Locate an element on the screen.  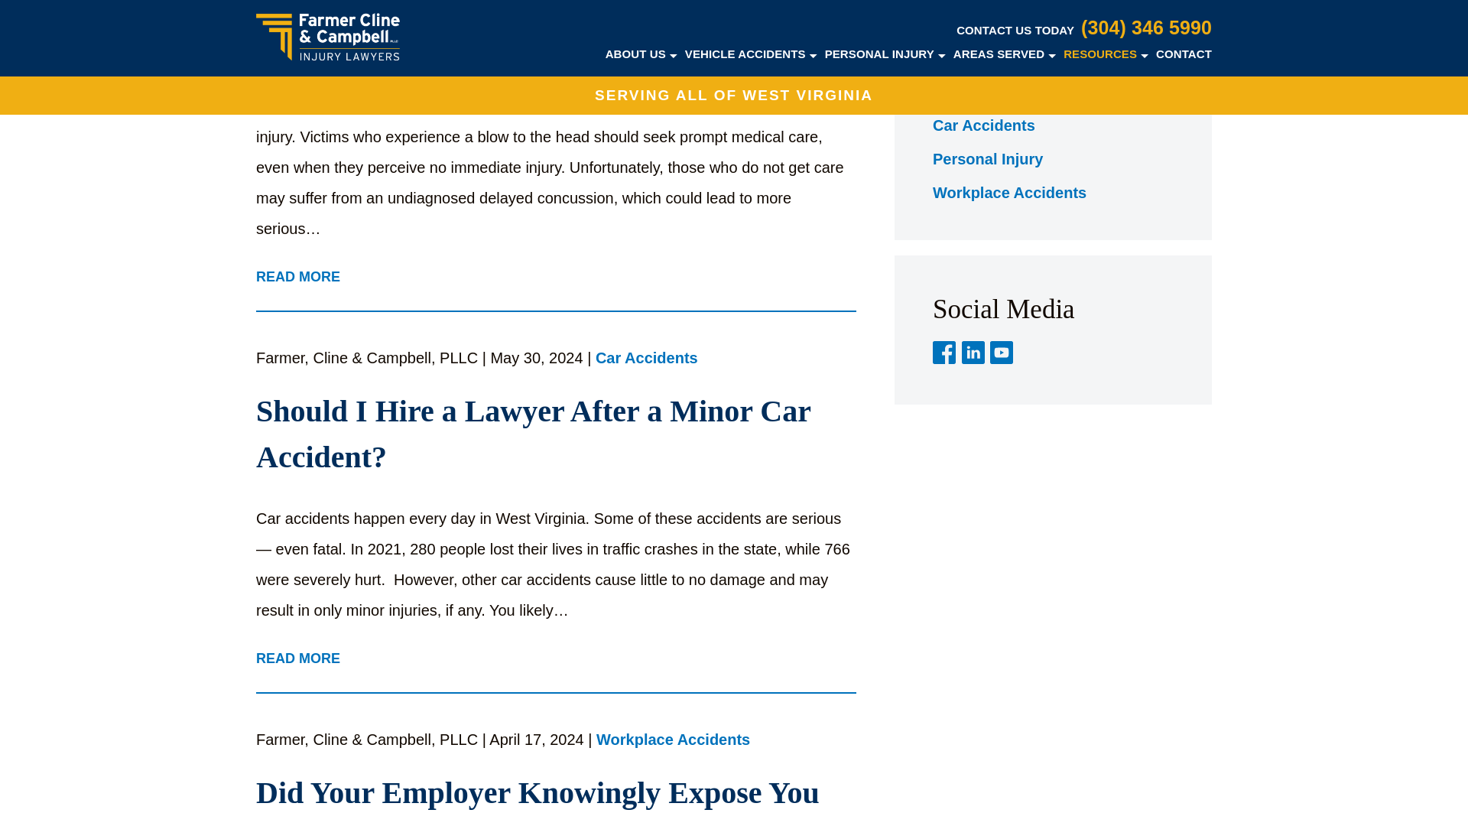
Should I Hire a Lawyer After a Minor Car Accident? is located at coordinates (555, 434).